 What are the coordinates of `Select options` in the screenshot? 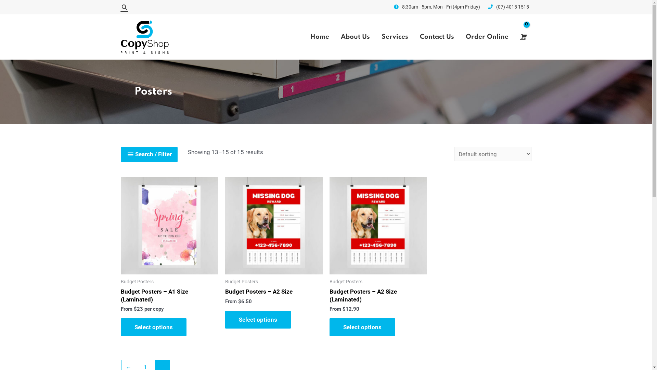 It's located at (362, 327).